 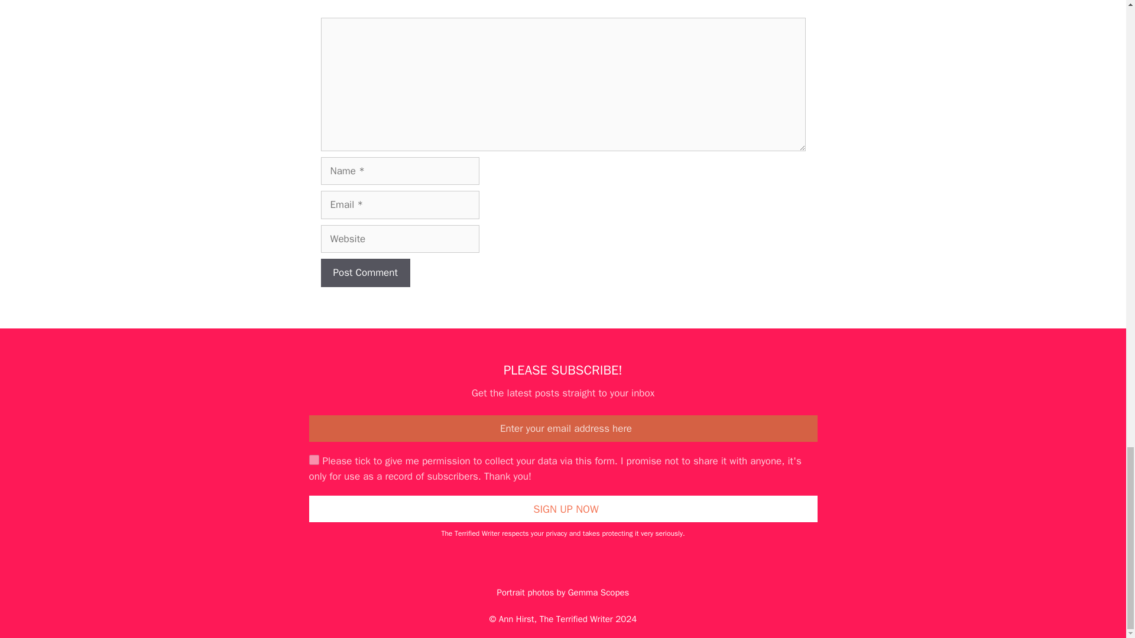 What do you see at coordinates (599, 592) in the screenshot?
I see `Gemma Scopes` at bounding box center [599, 592].